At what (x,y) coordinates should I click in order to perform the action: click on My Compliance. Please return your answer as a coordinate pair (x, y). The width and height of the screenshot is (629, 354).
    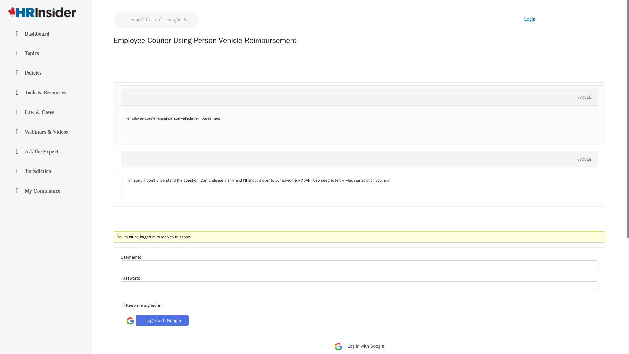
    Looking at the image, I should click on (46, 191).